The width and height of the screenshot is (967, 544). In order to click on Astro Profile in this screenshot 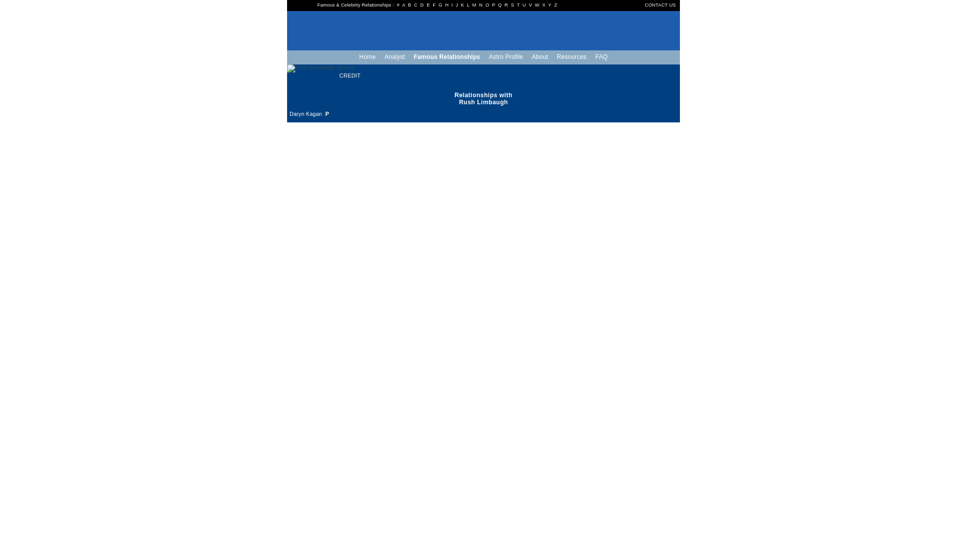, I will do `click(506, 56)`.